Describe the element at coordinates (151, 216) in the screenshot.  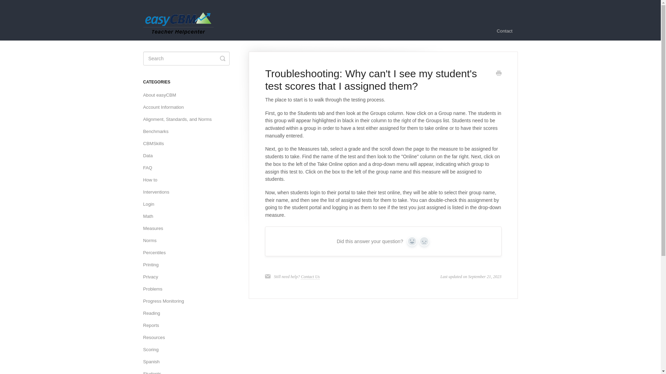
I see `Math` at that location.